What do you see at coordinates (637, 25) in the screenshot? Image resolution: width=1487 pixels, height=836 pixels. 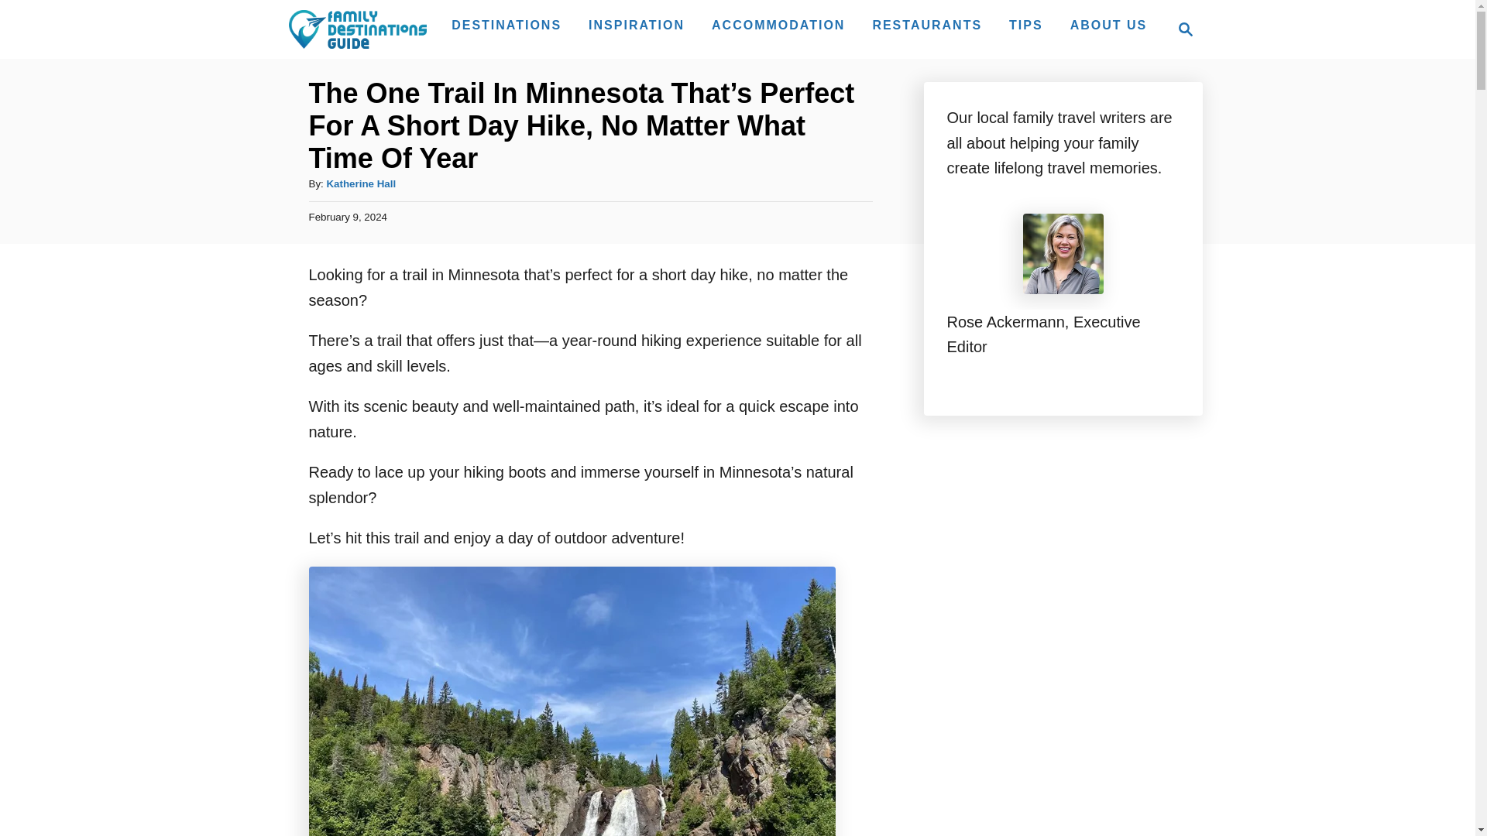 I see `INSPIRATION` at bounding box center [637, 25].